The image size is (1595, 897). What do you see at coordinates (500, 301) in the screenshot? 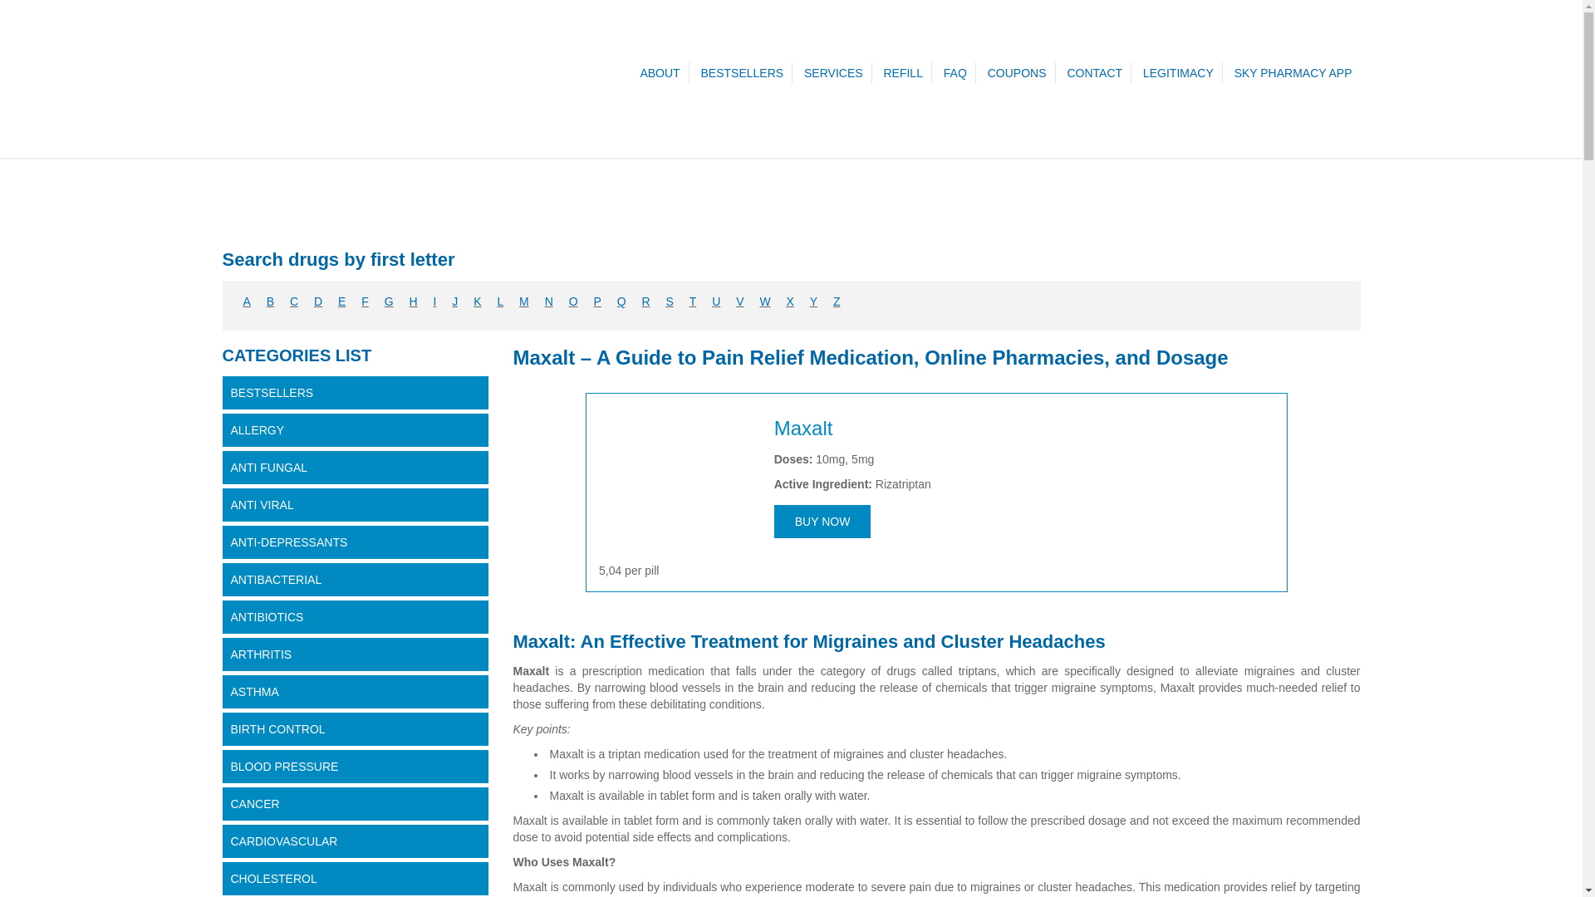
I see `L` at bounding box center [500, 301].